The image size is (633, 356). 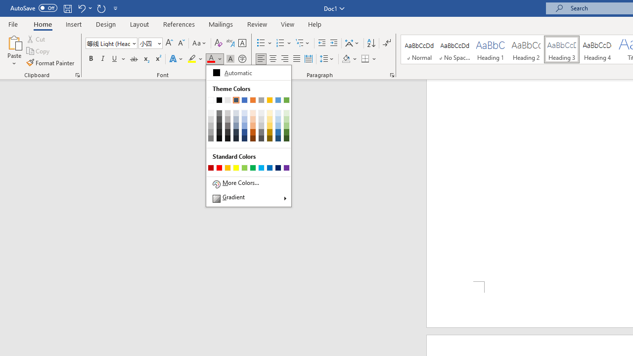 What do you see at coordinates (67, 8) in the screenshot?
I see `Save` at bounding box center [67, 8].